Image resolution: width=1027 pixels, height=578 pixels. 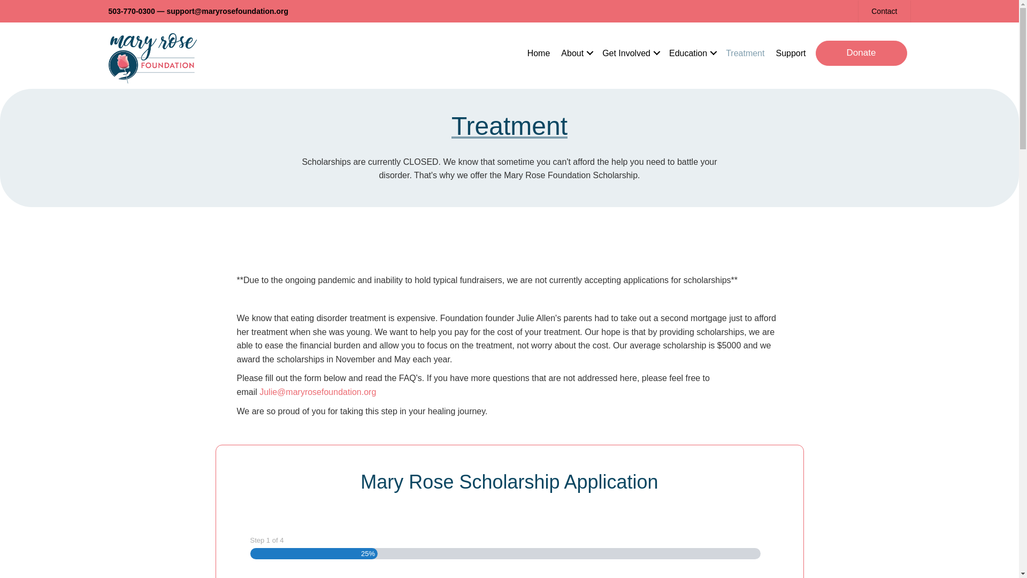 I want to click on Treatment, so click(x=745, y=54).